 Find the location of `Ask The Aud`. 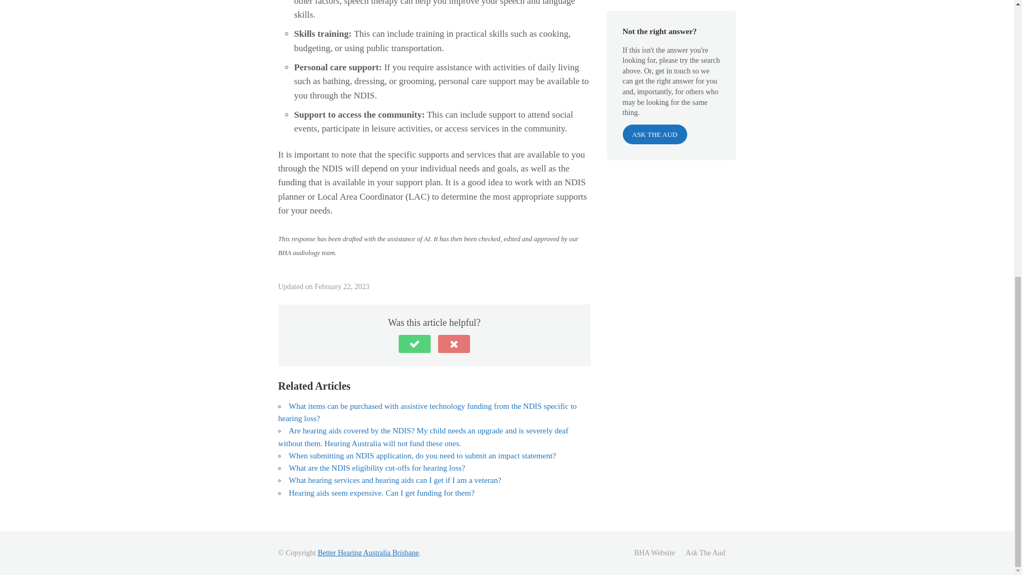

Ask The Aud is located at coordinates (705, 553).